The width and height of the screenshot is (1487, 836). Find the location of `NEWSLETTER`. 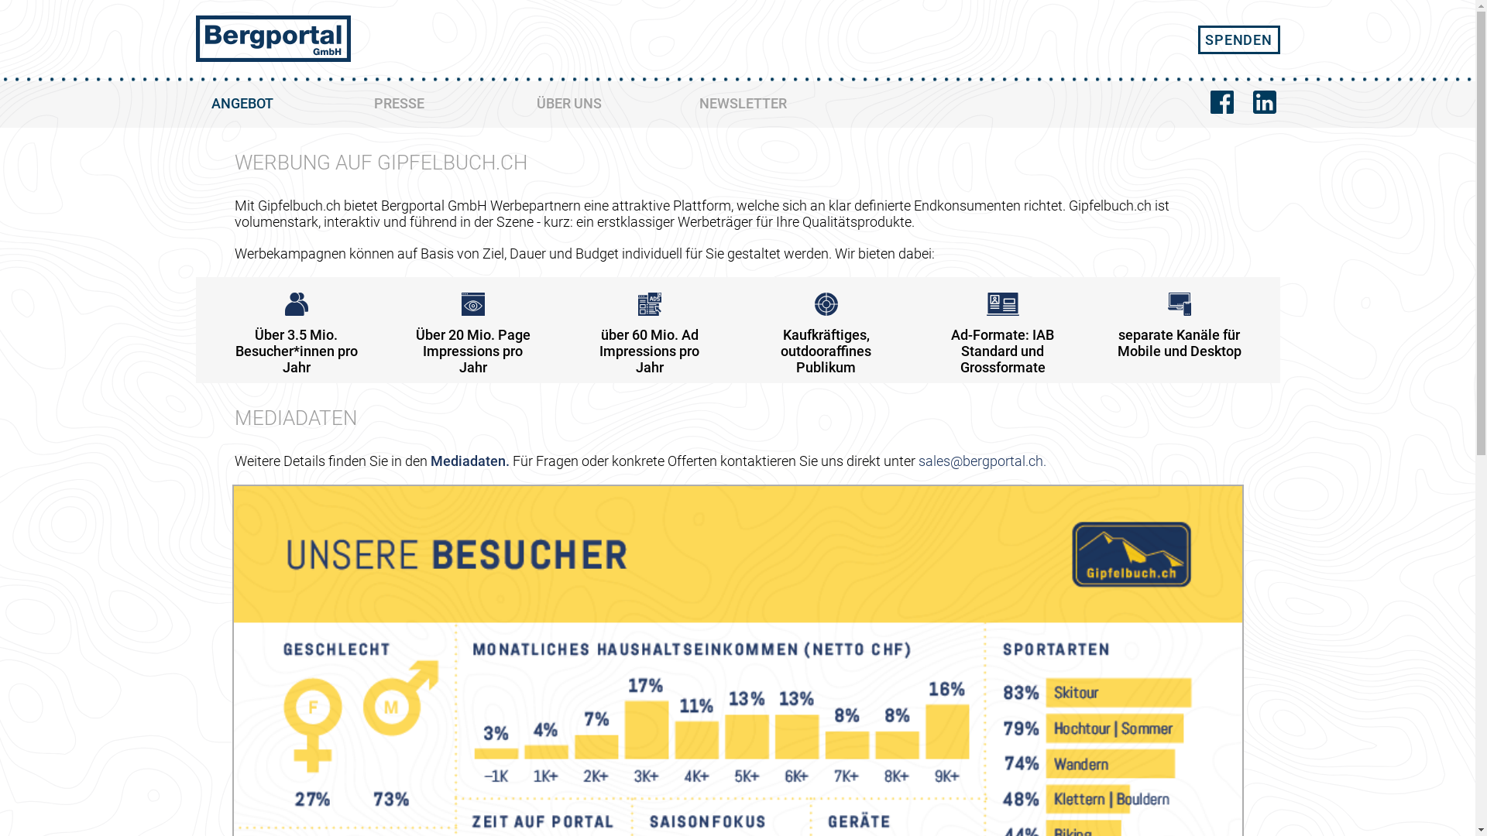

NEWSLETTER is located at coordinates (764, 104).